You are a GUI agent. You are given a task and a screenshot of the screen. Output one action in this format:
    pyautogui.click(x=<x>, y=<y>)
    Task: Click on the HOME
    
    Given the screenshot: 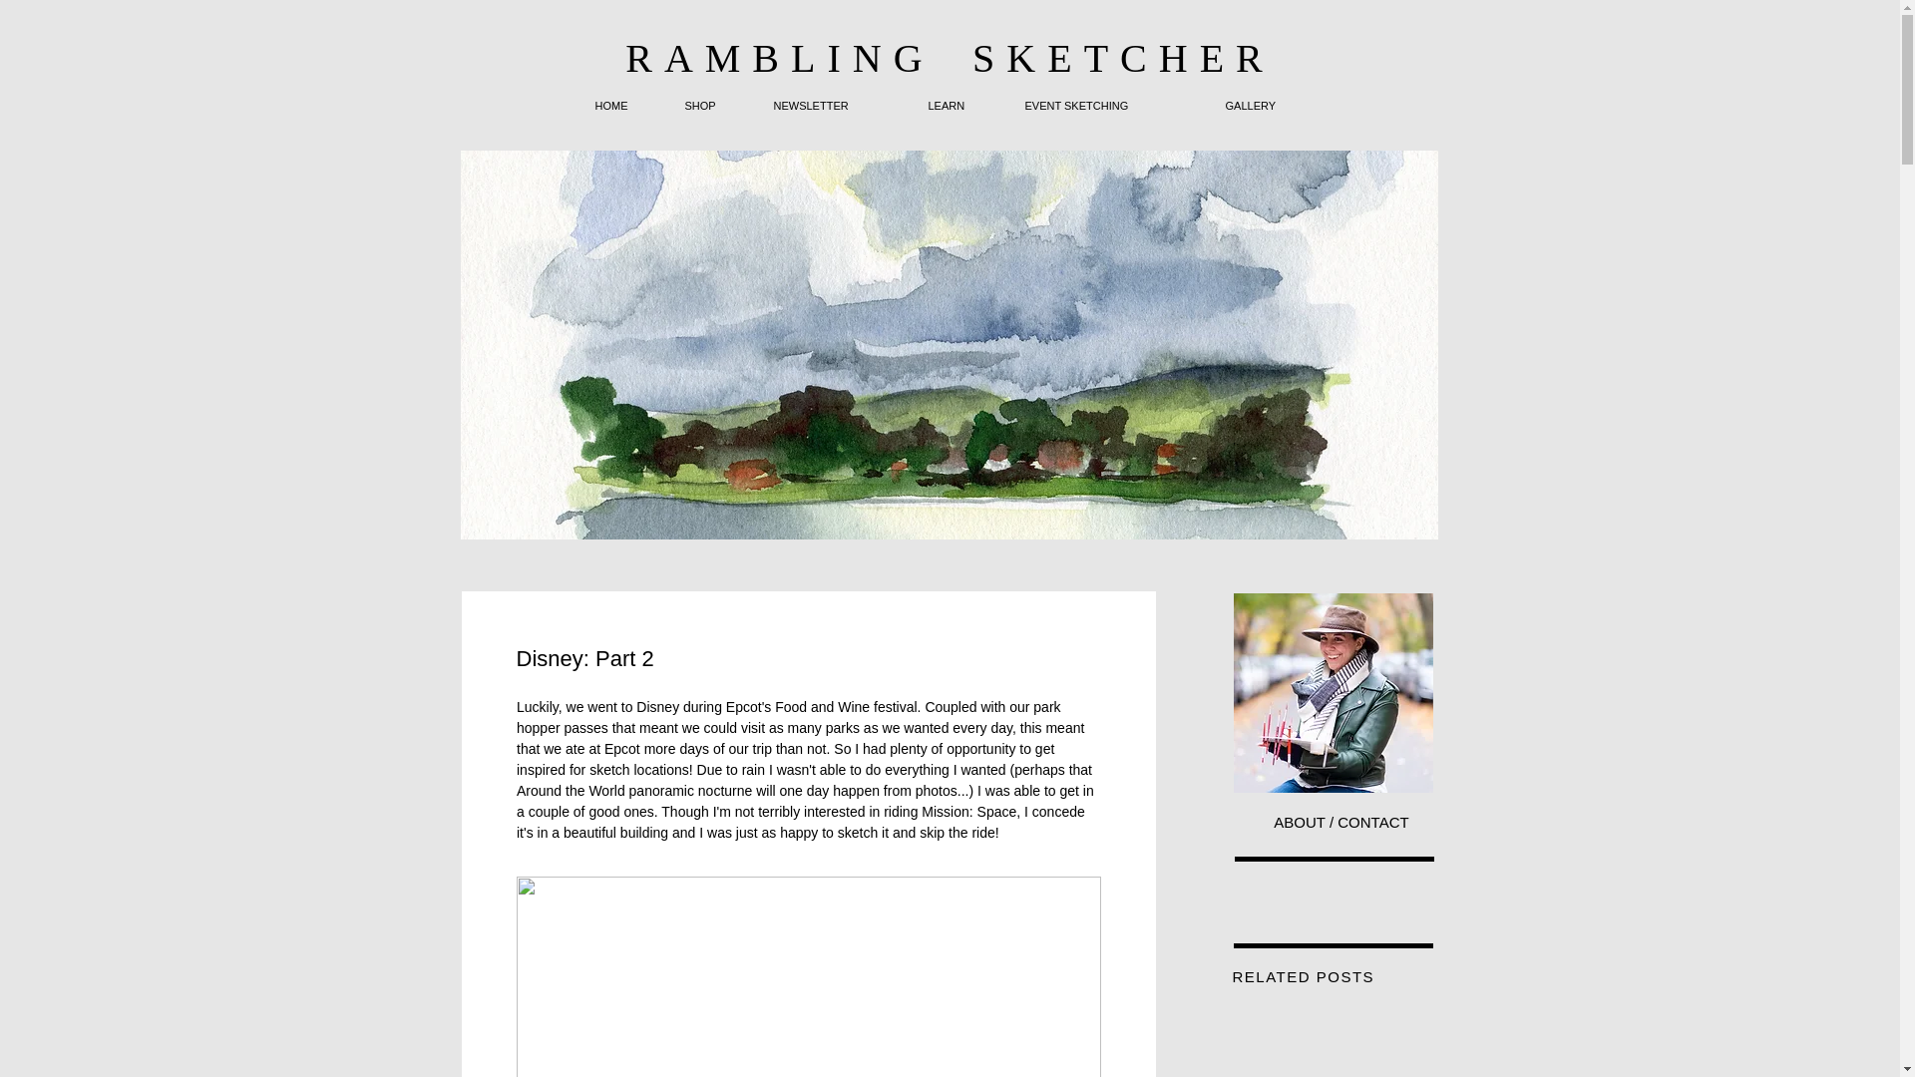 What is the action you would take?
    pyautogui.click(x=624, y=106)
    